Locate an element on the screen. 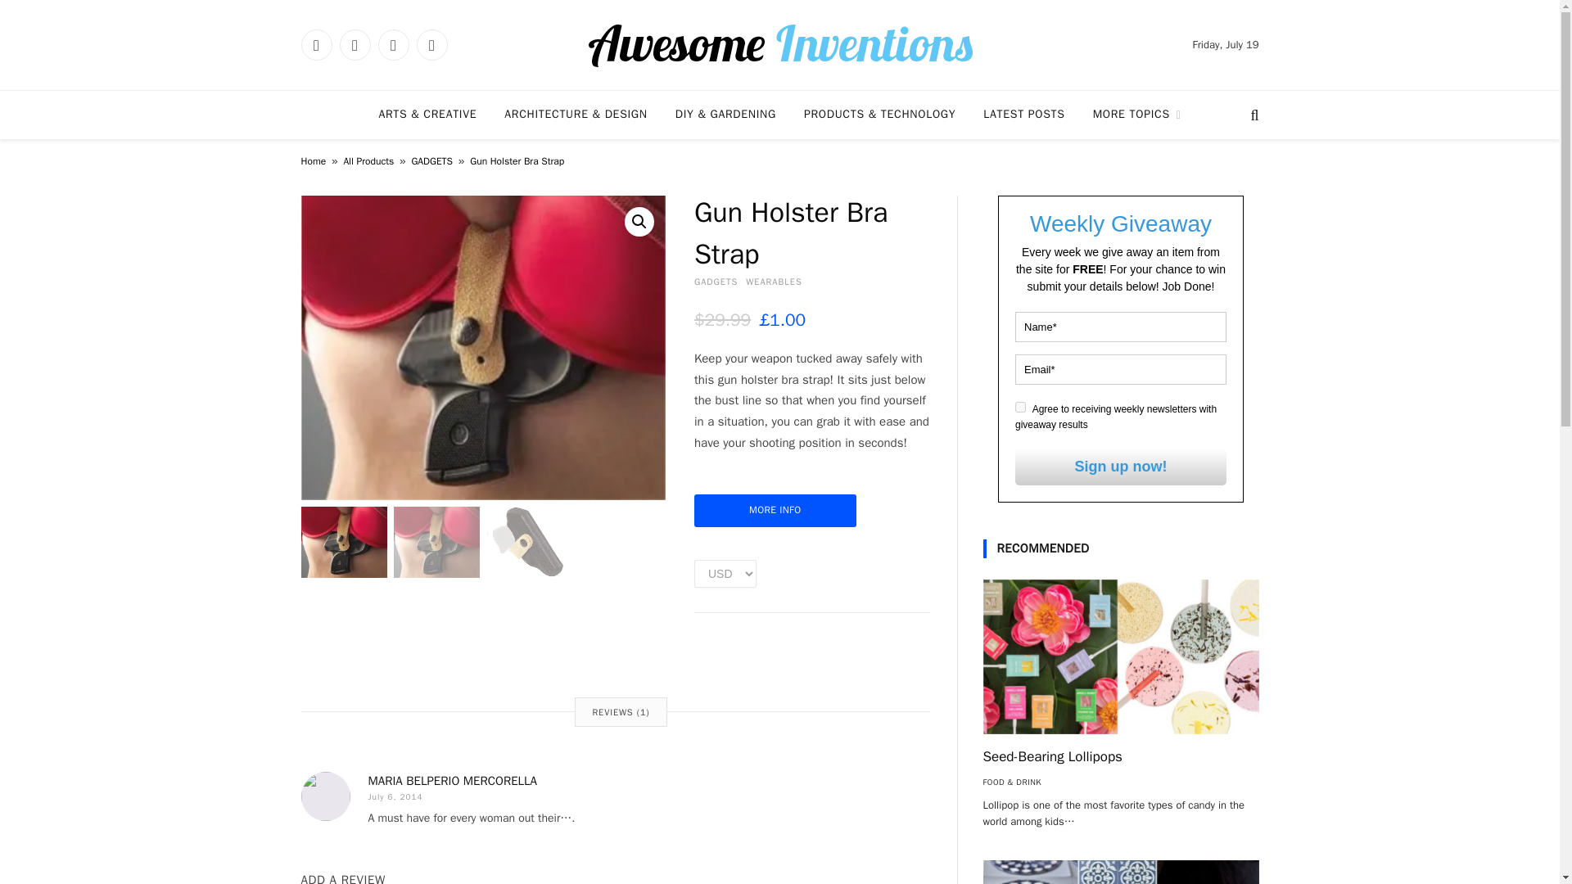 This screenshot has width=1572, height=884. Awesome Inventions is located at coordinates (779, 44).